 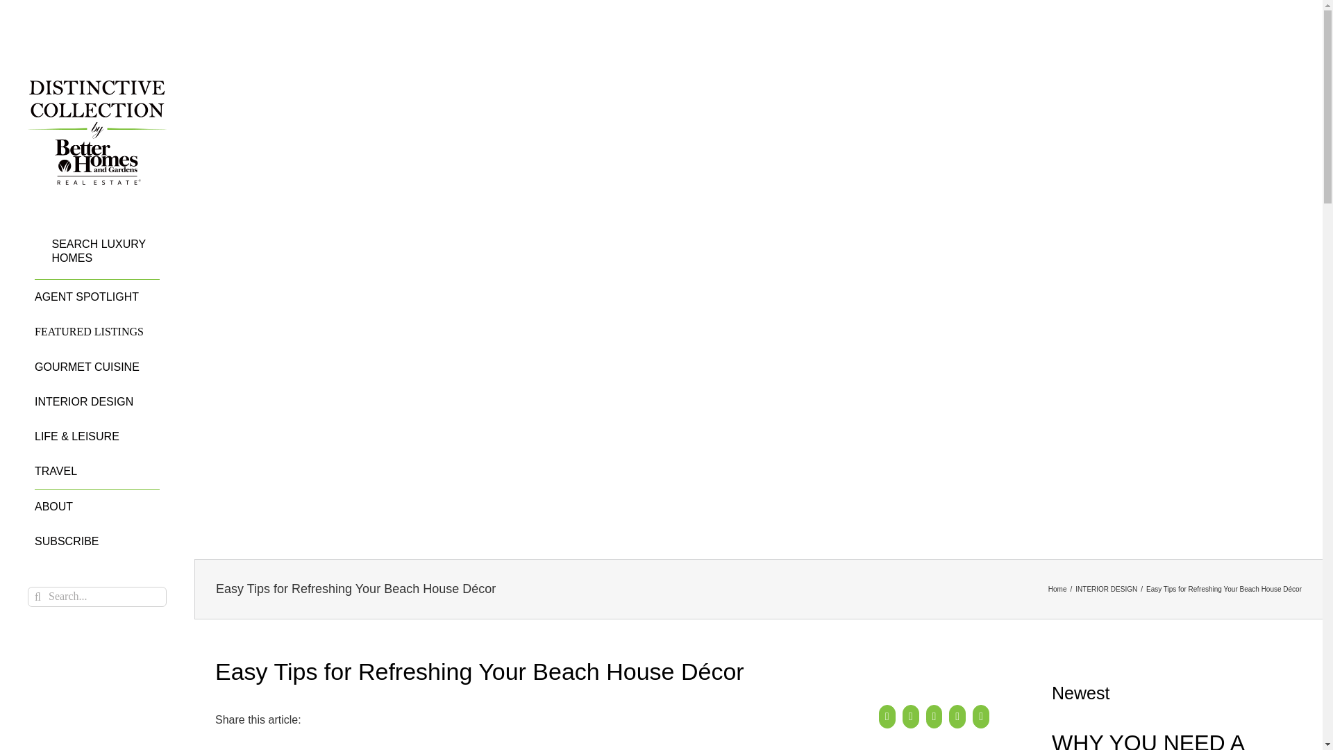 What do you see at coordinates (937, 720) in the screenshot?
I see `LinkedIn` at bounding box center [937, 720].